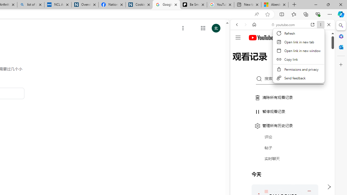 The image size is (347, 195). What do you see at coordinates (183, 28) in the screenshot?
I see `Class: Xviznc NMm5M` at bounding box center [183, 28].